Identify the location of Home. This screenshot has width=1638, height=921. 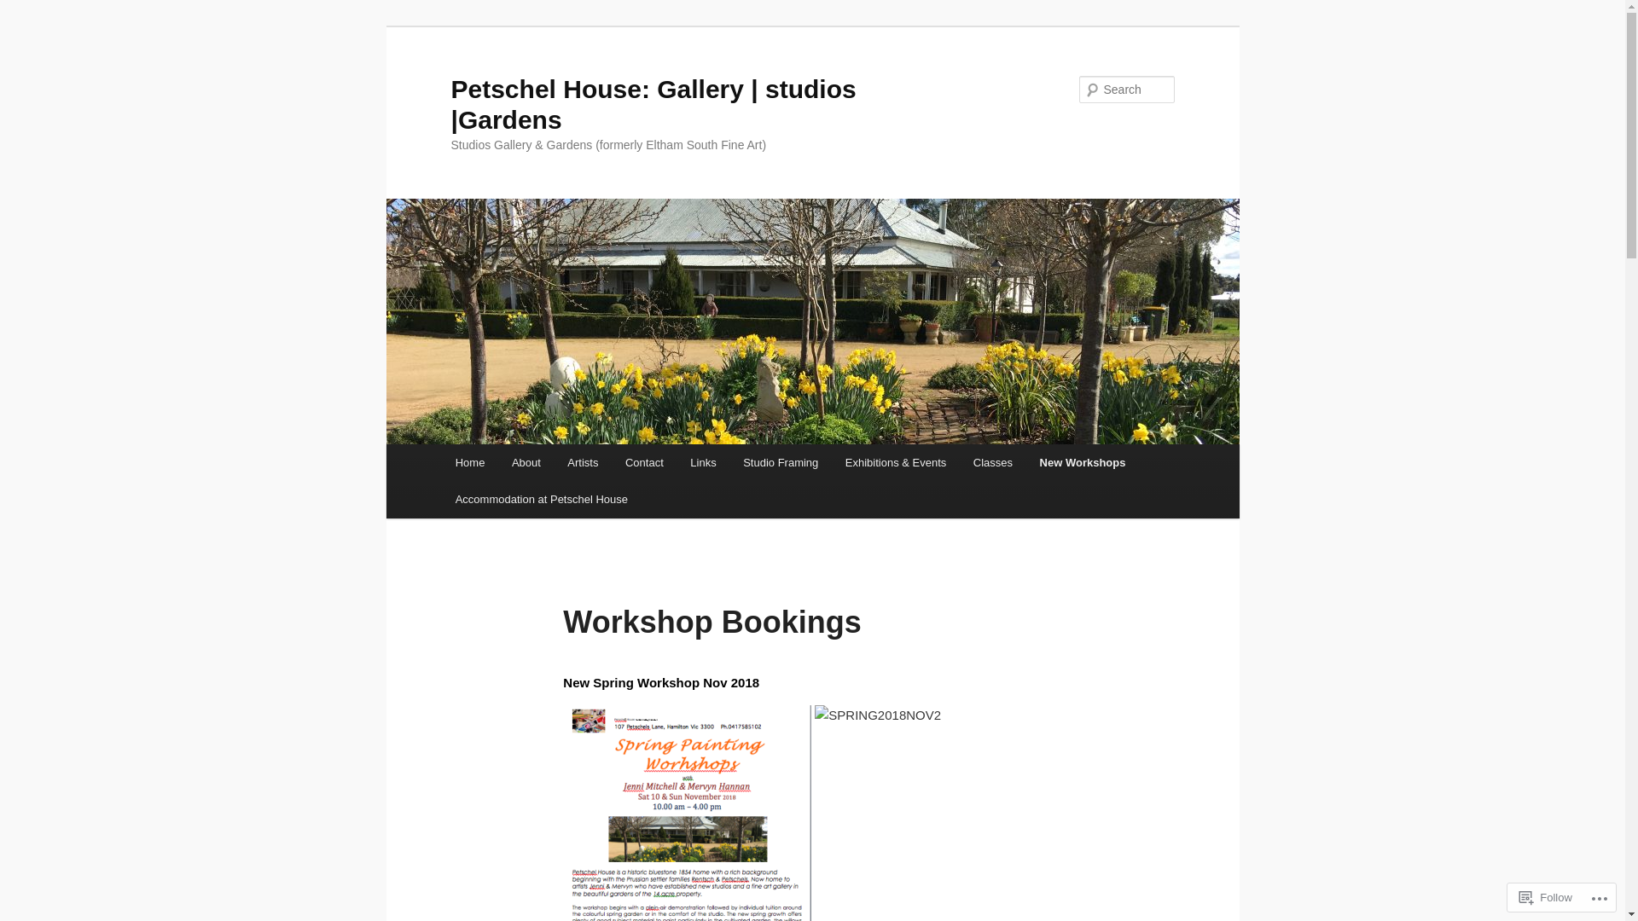
(470, 462).